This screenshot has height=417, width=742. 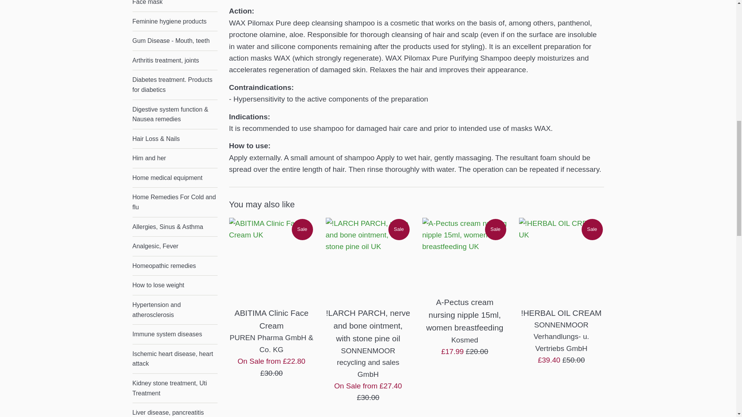 What do you see at coordinates (175, 22) in the screenshot?
I see `Feminine hygiene products` at bounding box center [175, 22].